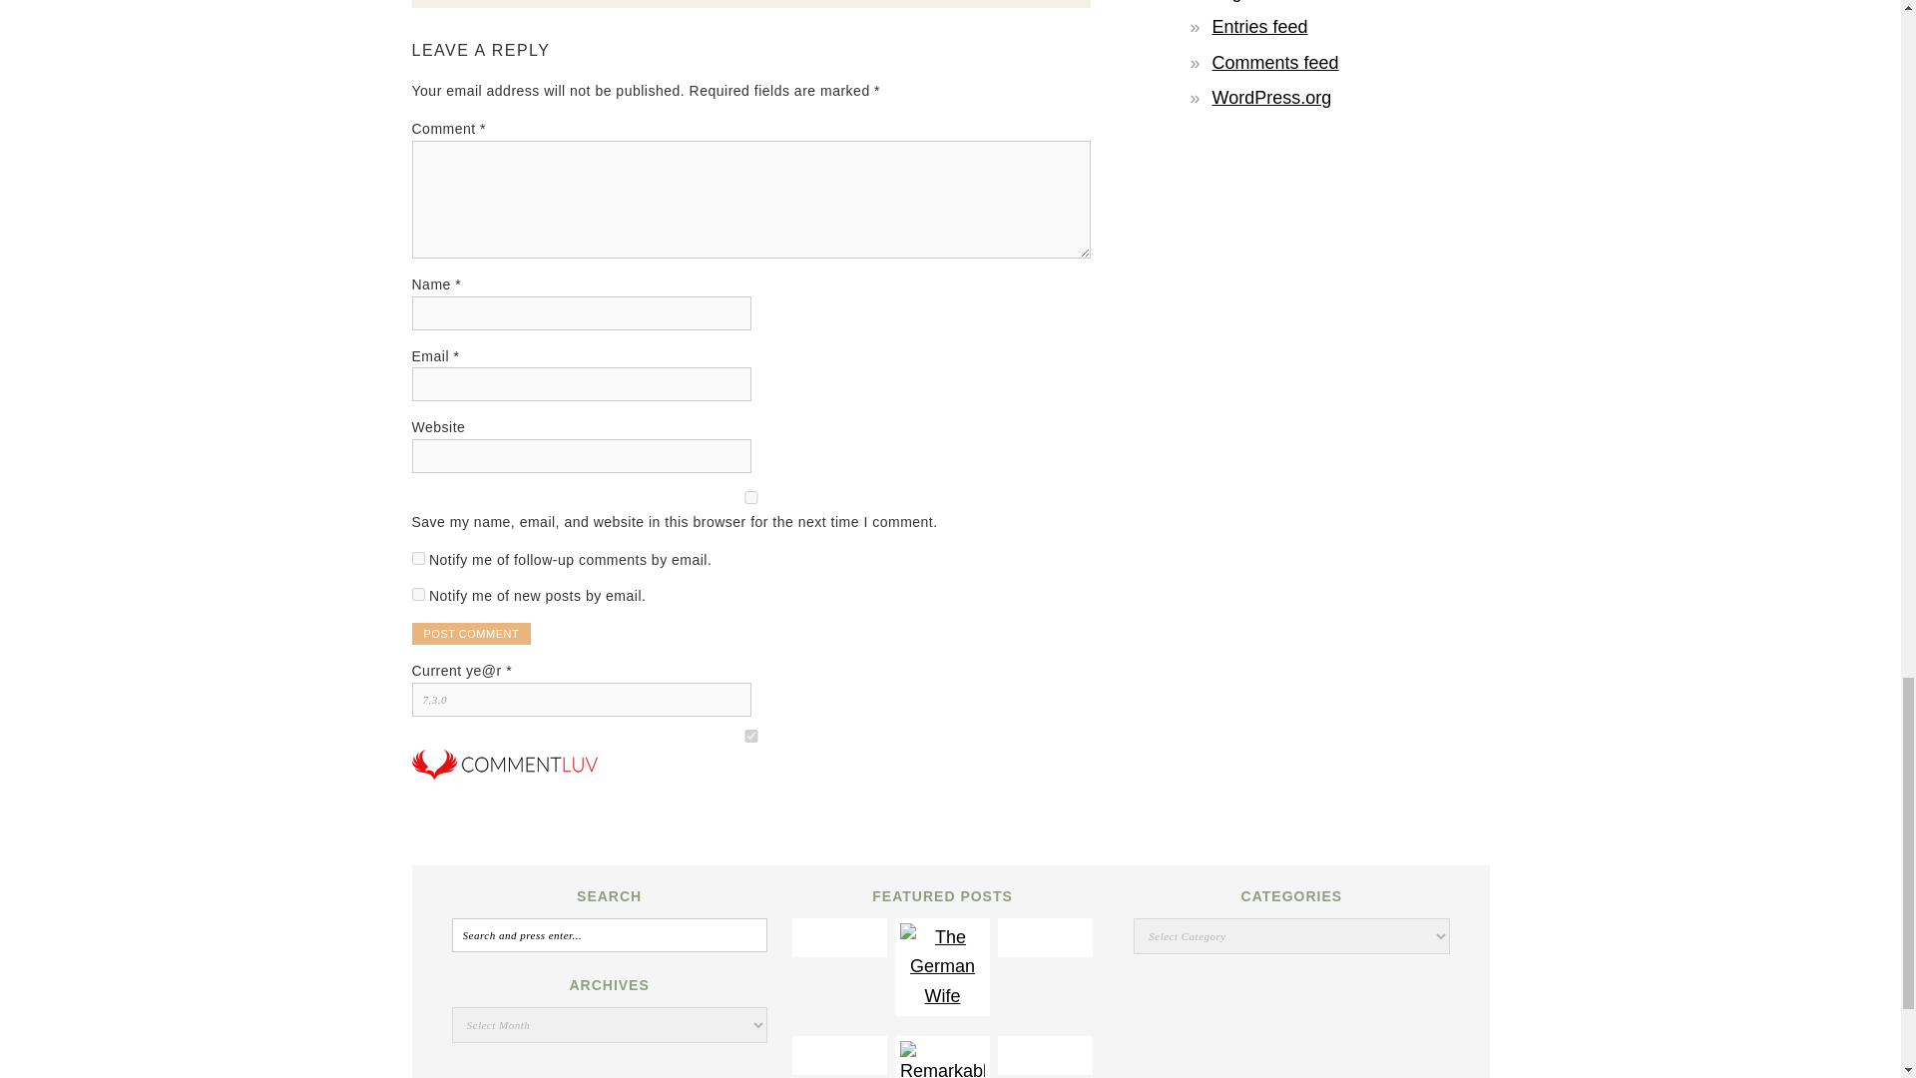  Describe the element at coordinates (417, 557) in the screenshot. I see `subscribe` at that location.